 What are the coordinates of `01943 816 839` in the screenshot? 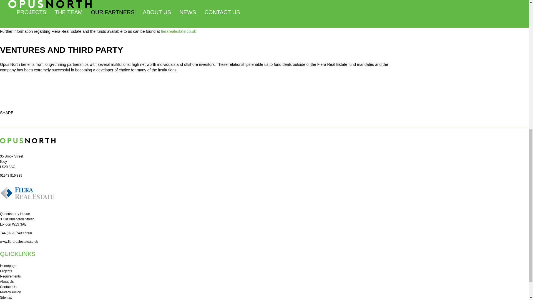 It's located at (11, 176).